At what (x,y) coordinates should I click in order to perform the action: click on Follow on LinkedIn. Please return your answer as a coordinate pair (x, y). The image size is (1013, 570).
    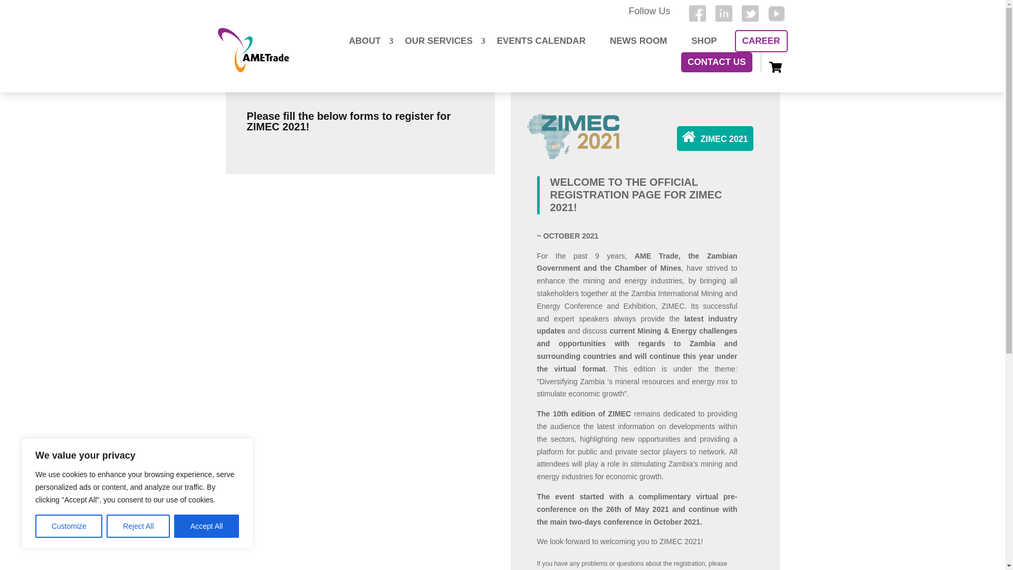
    Looking at the image, I should click on (724, 14).